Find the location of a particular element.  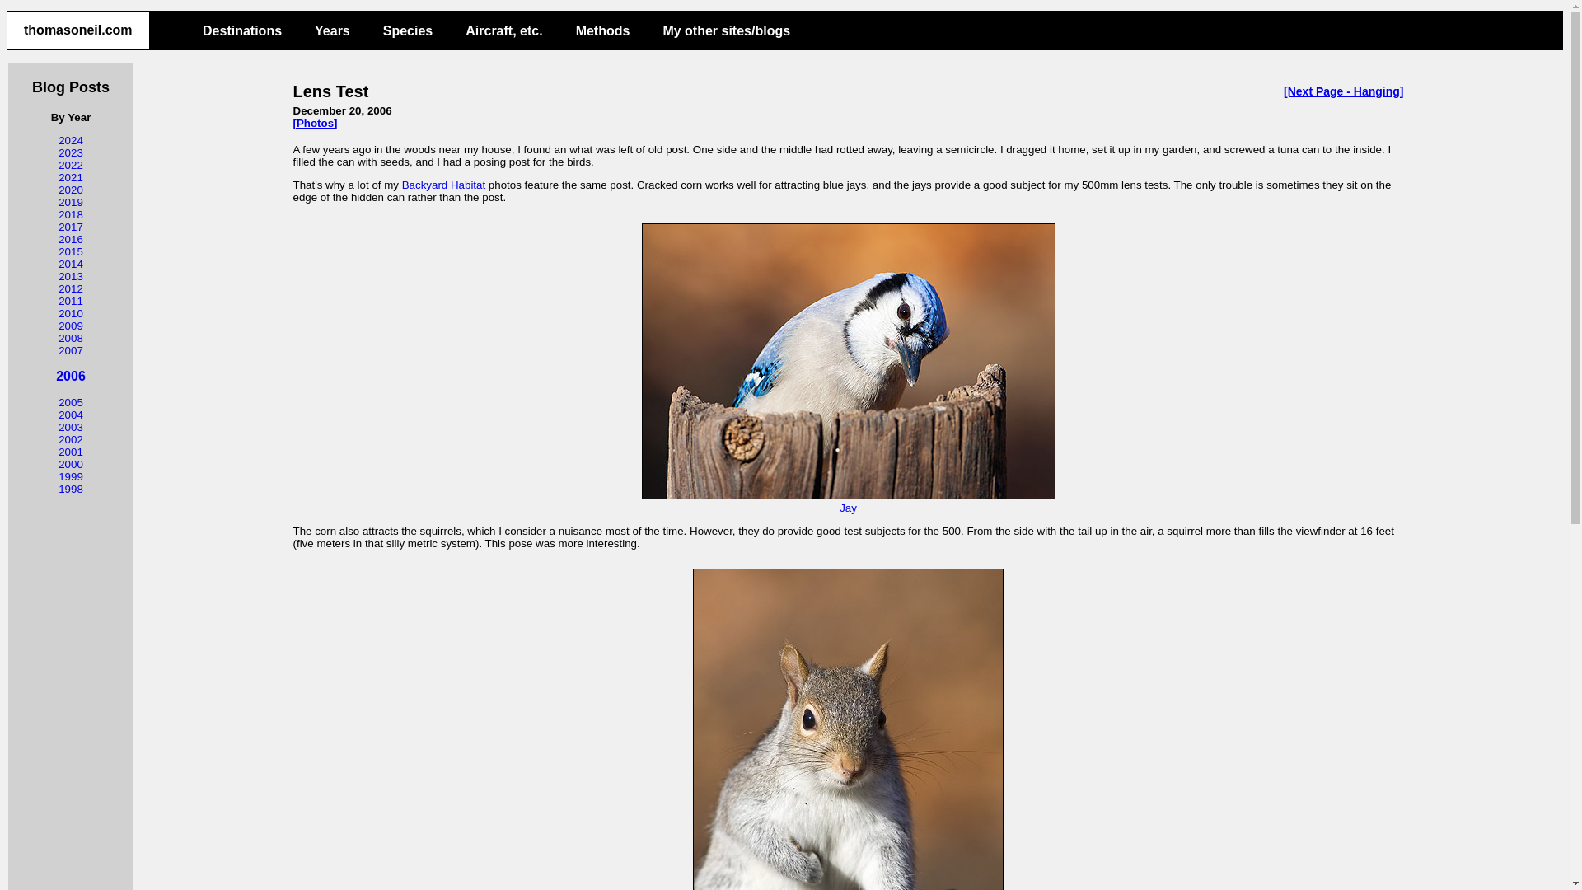

Destinations is located at coordinates (242, 25).